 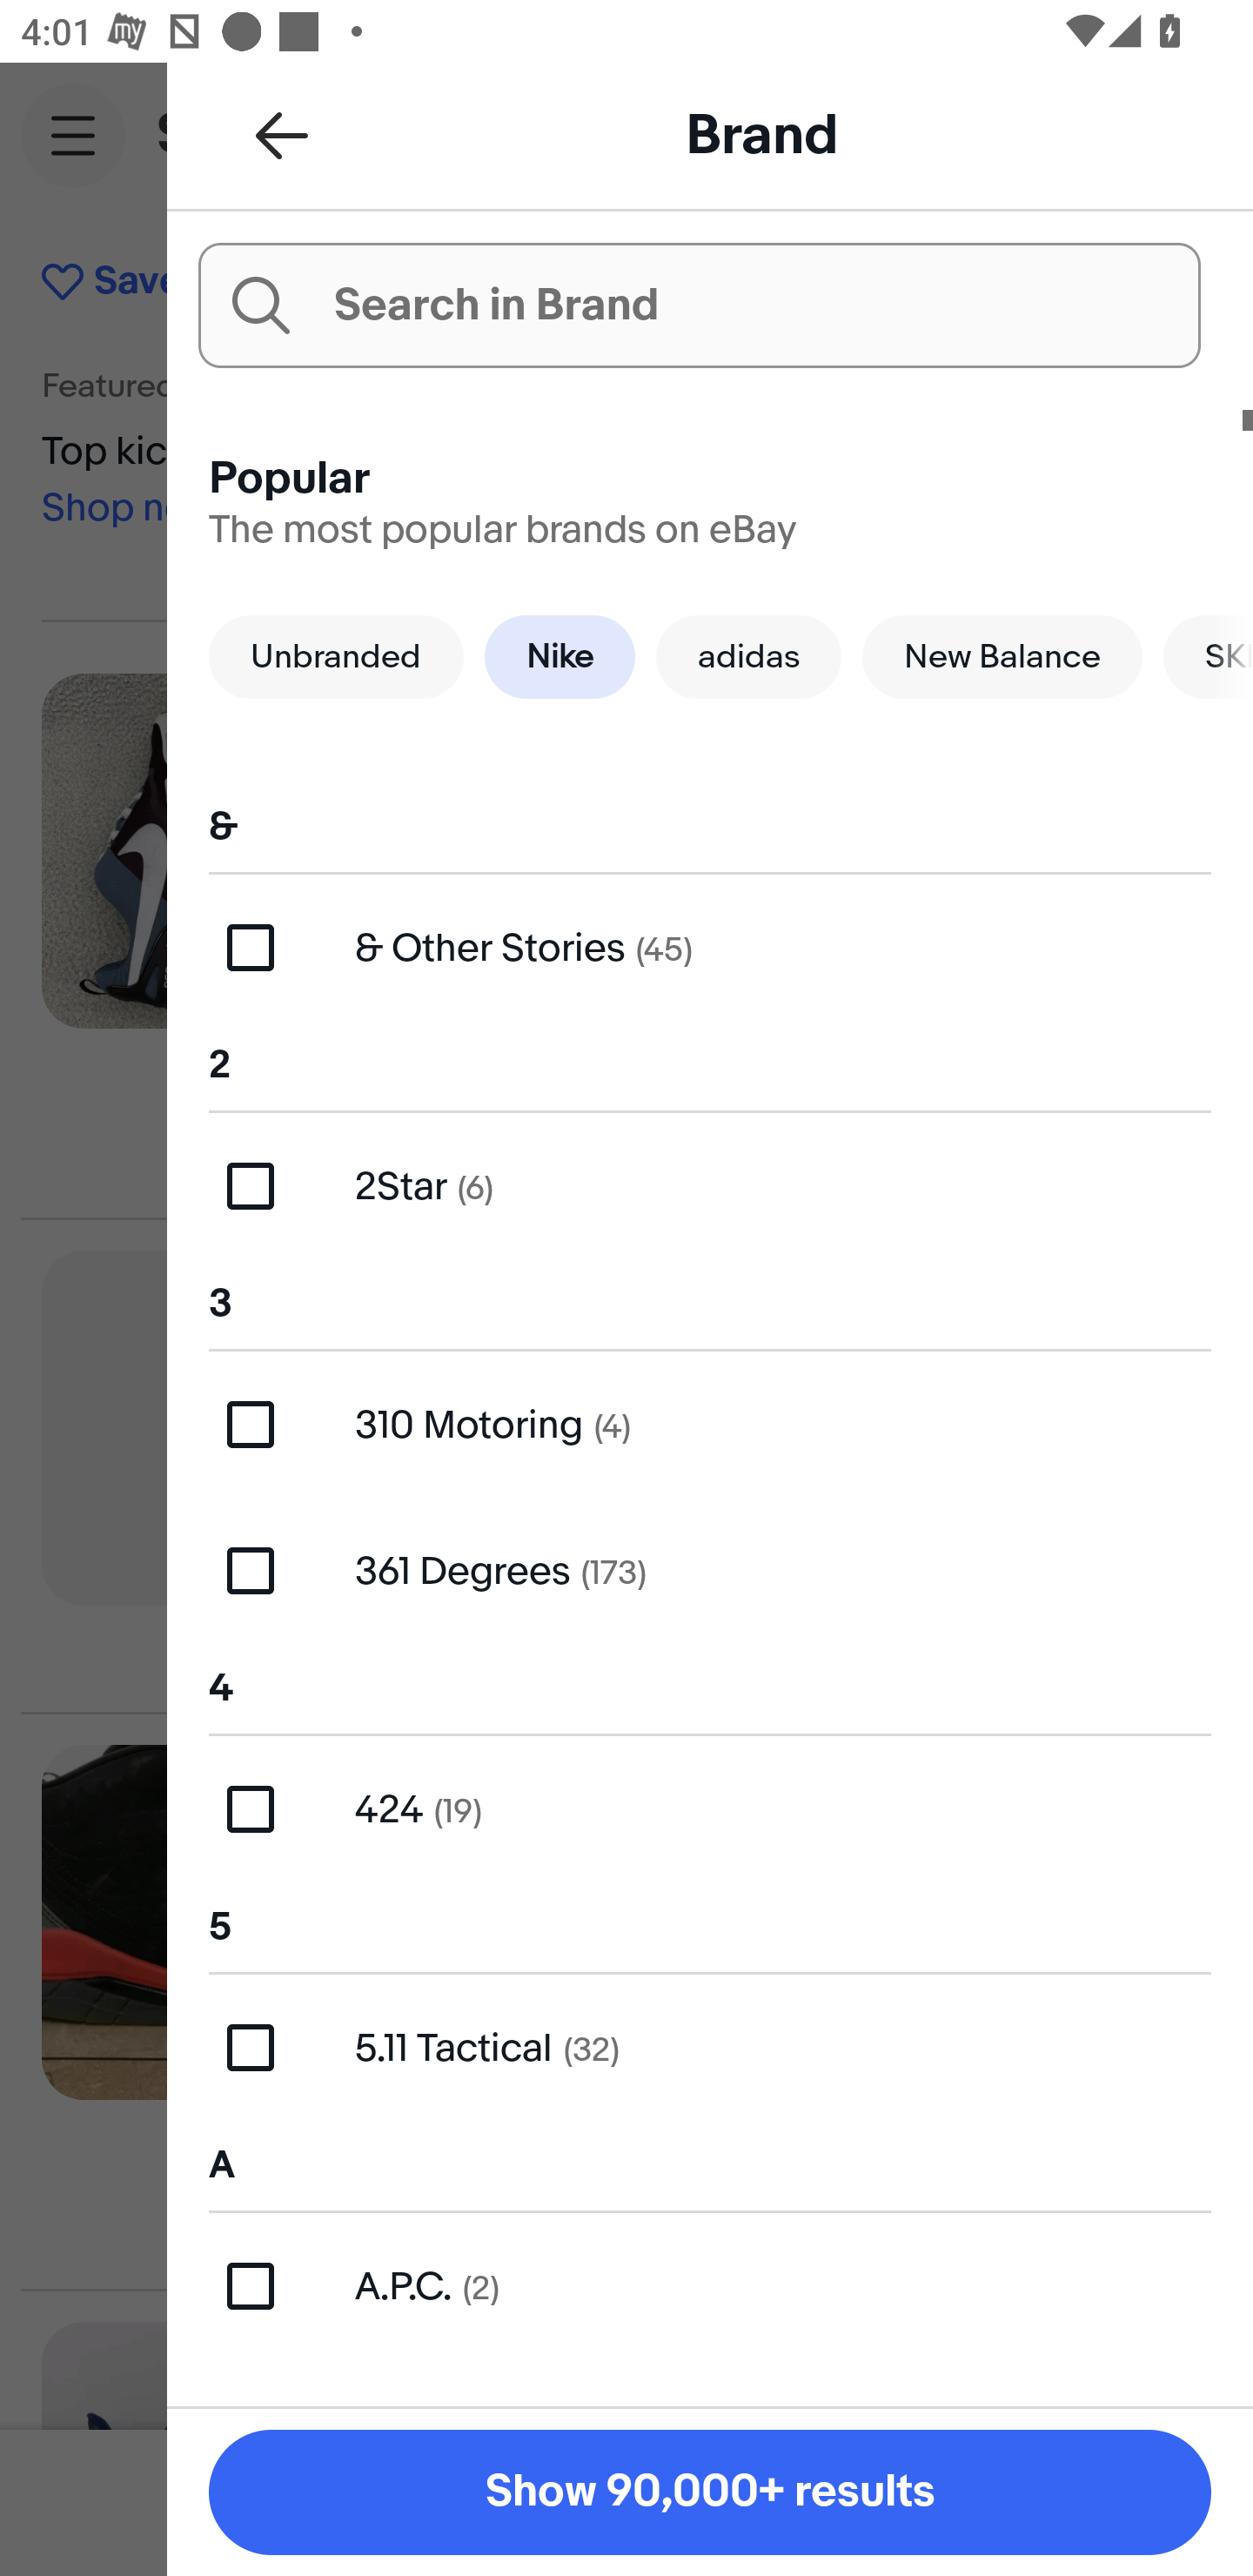 What do you see at coordinates (710, 2048) in the screenshot?
I see `5.11 Tactical (32)` at bounding box center [710, 2048].